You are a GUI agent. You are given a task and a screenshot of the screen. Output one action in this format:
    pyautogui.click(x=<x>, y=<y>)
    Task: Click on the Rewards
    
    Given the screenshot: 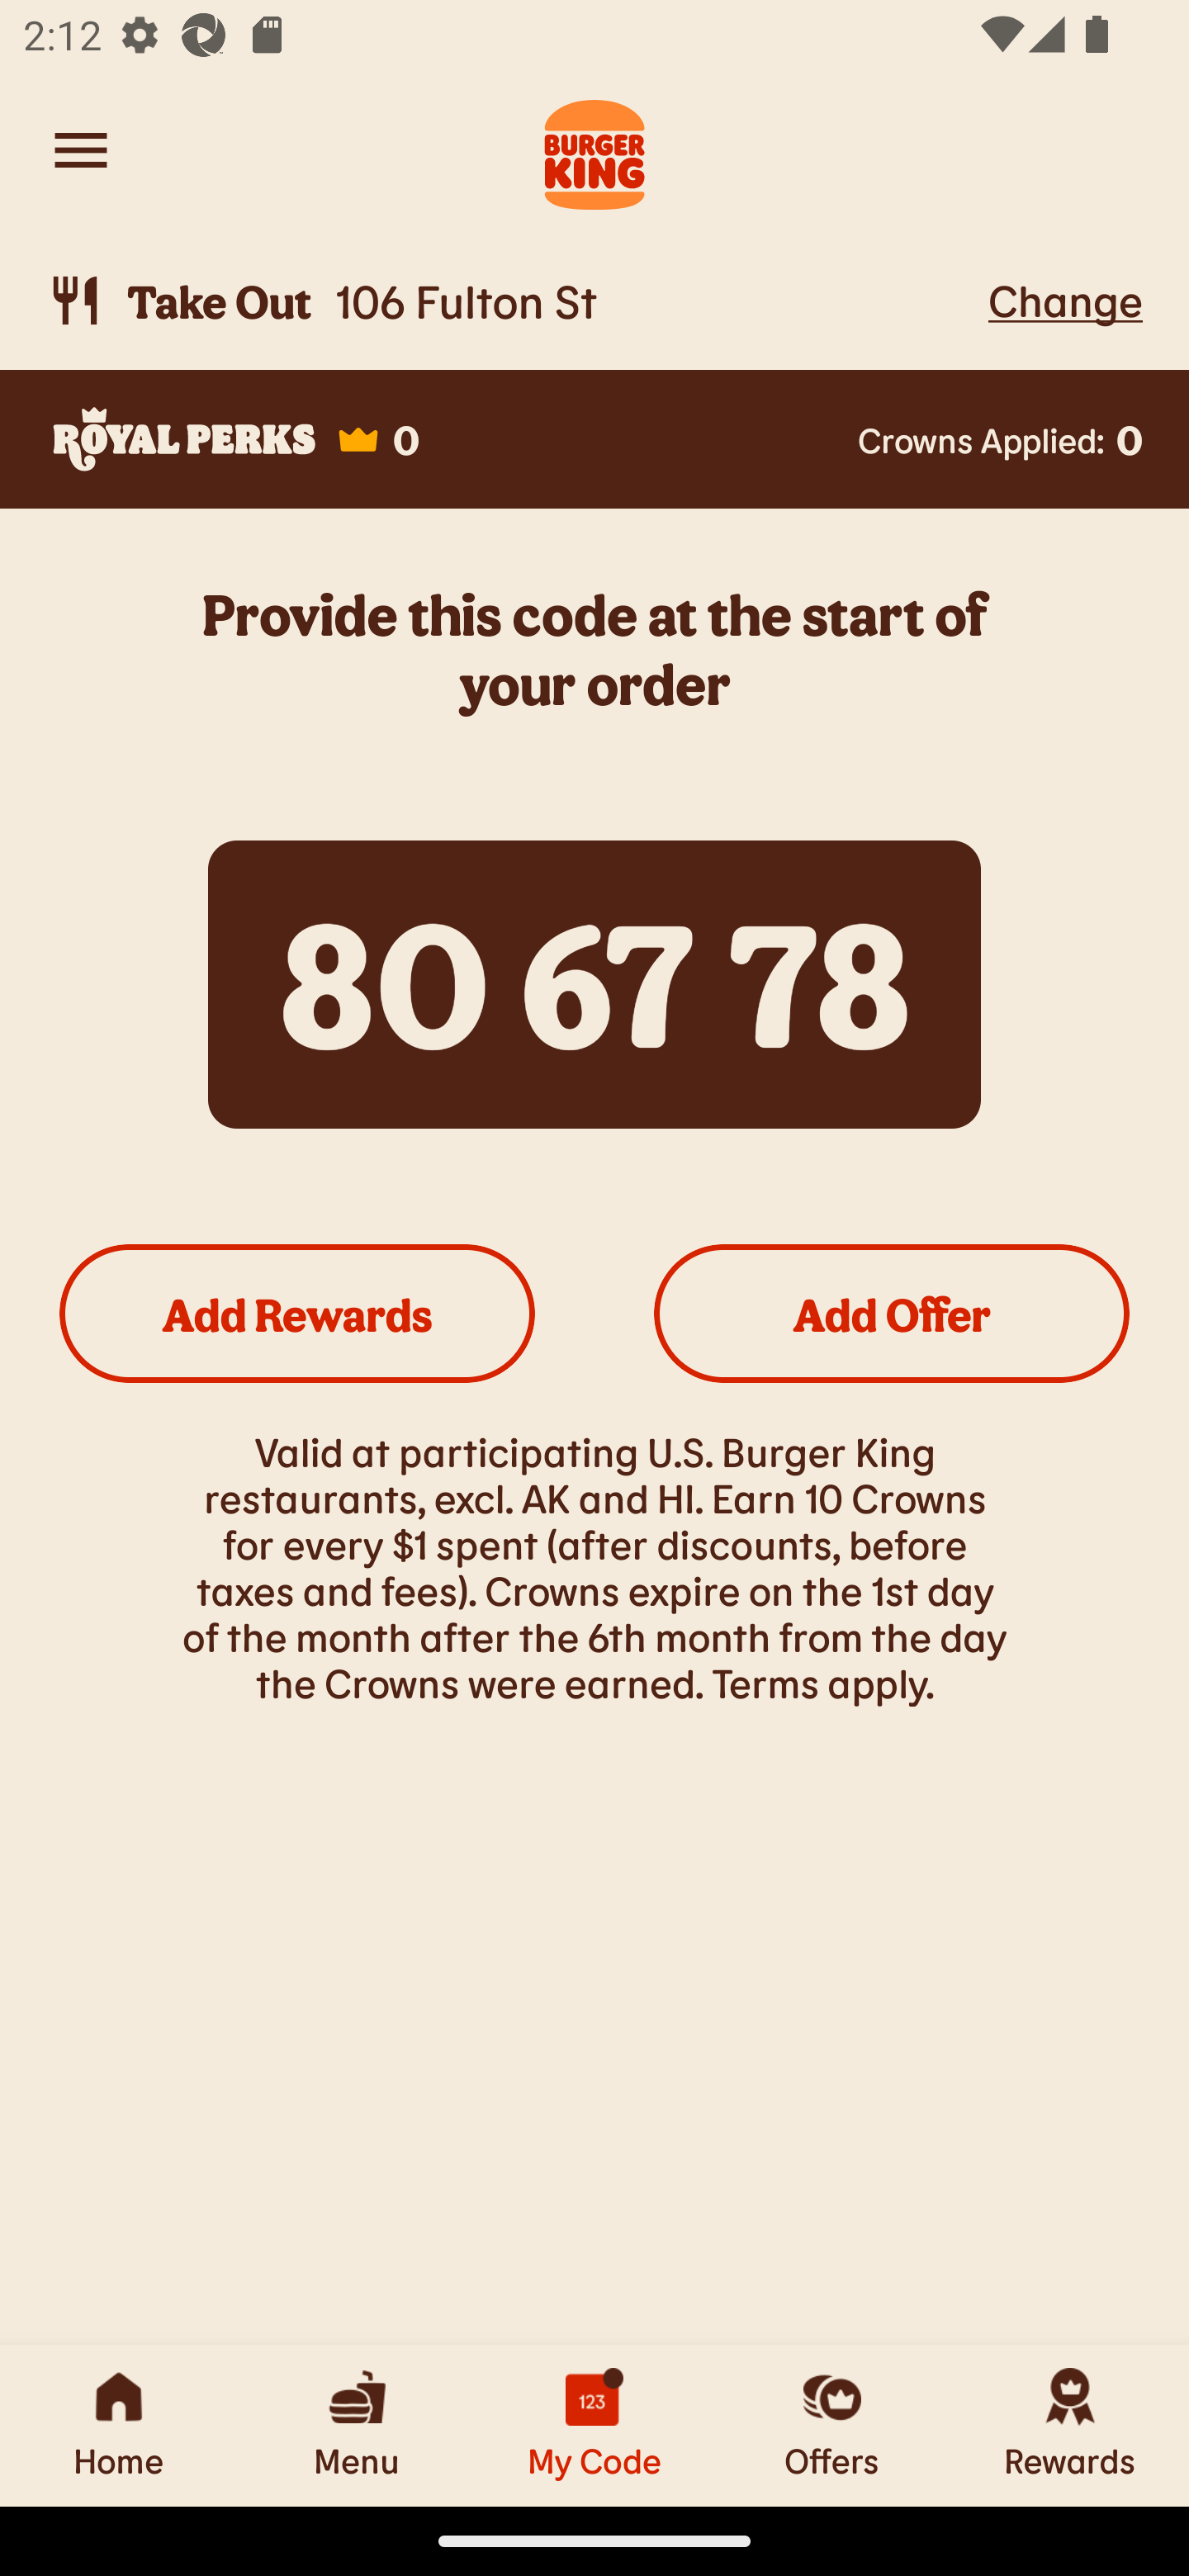 What is the action you would take?
    pyautogui.click(x=1070, y=2425)
    